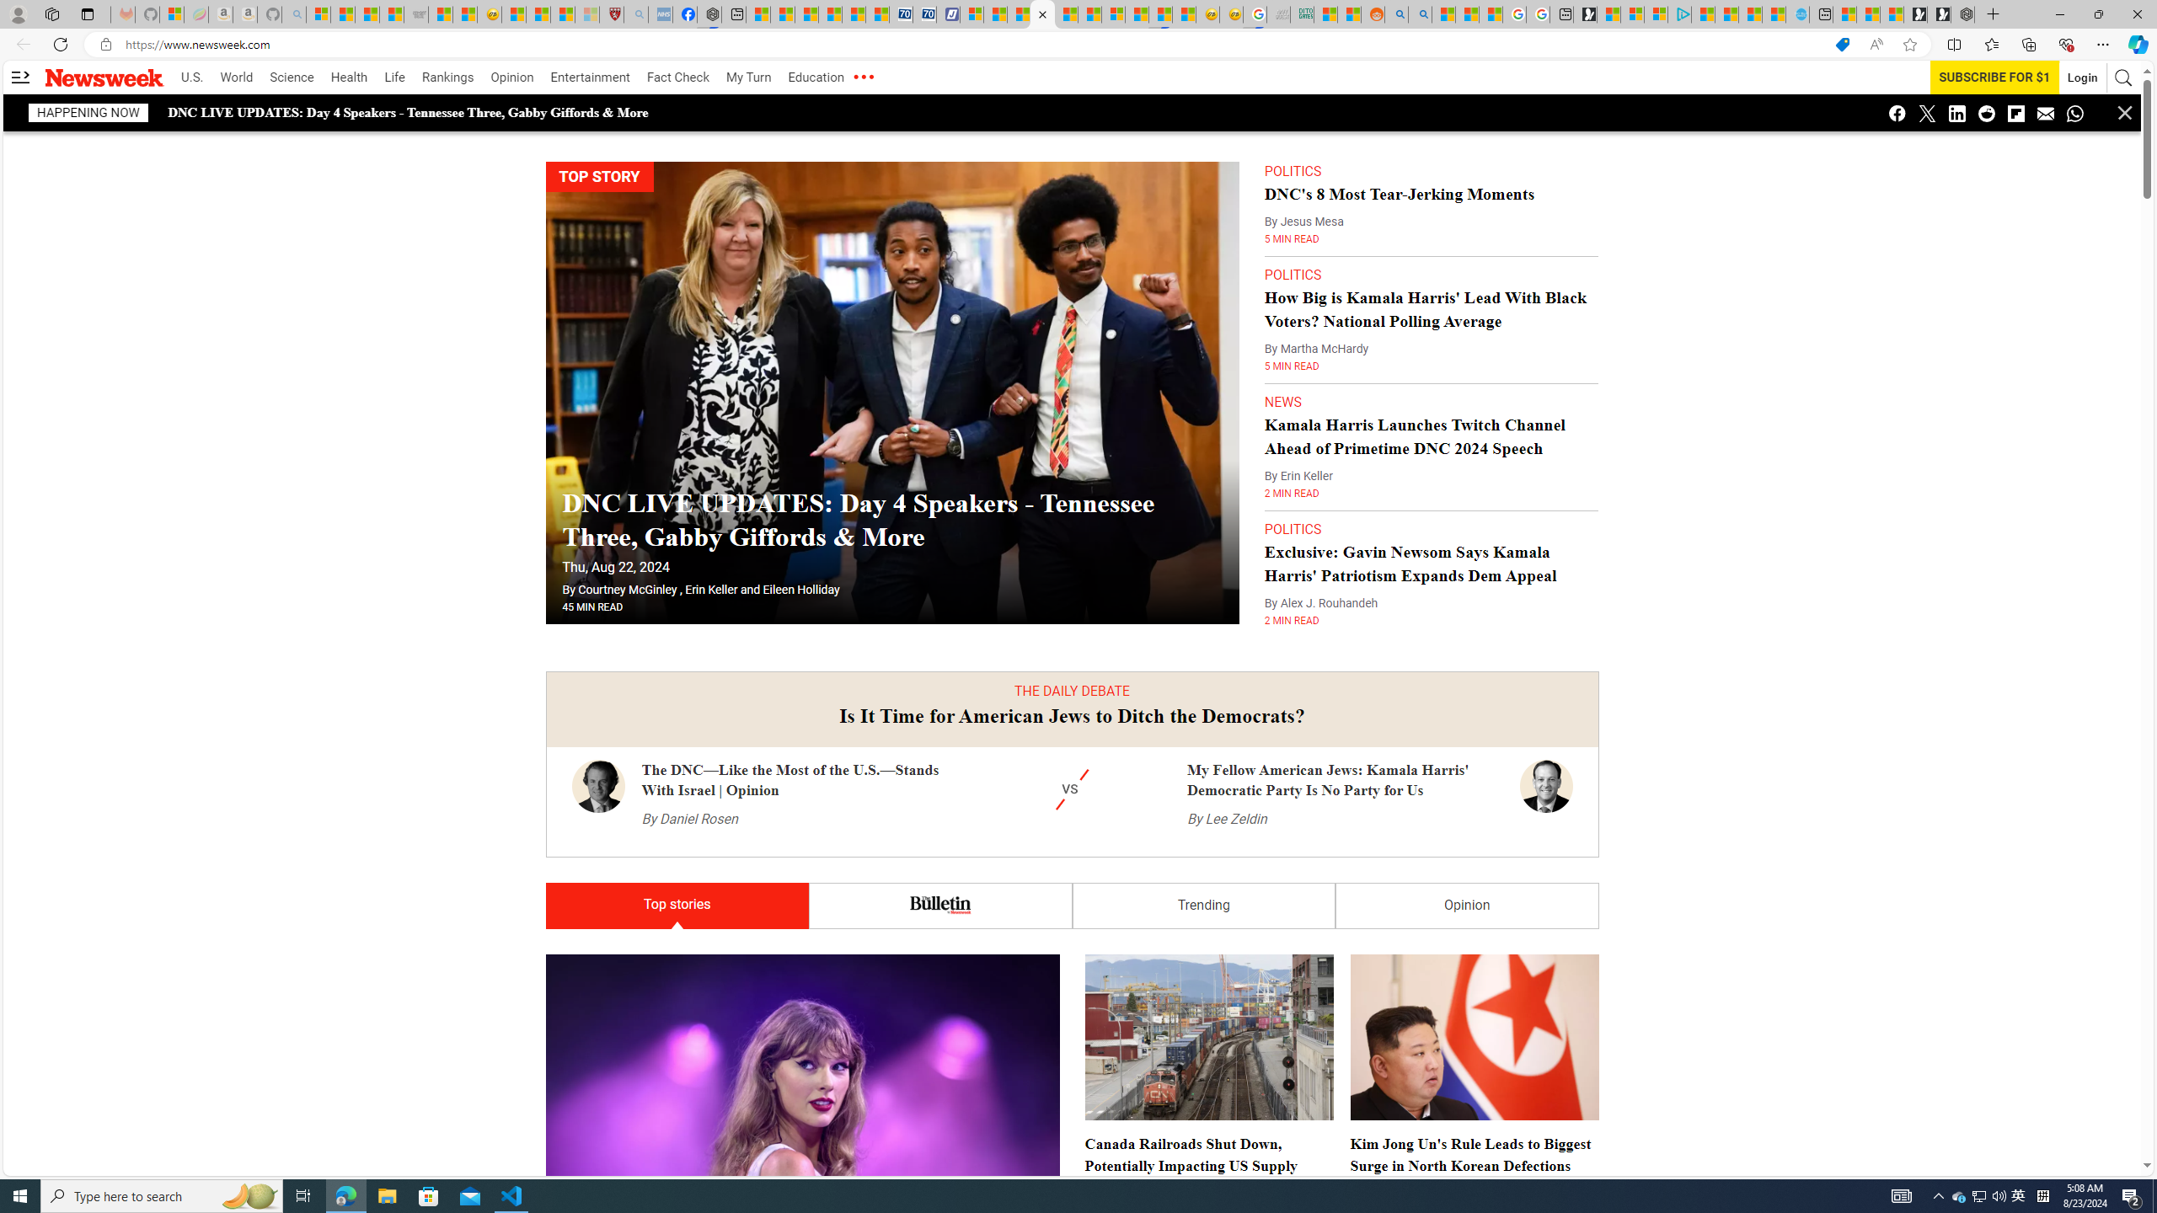 The height and width of the screenshot is (1213, 2157). What do you see at coordinates (636, 14) in the screenshot?
I see `list of asthma inhalers uk - Search - Sleeping` at bounding box center [636, 14].